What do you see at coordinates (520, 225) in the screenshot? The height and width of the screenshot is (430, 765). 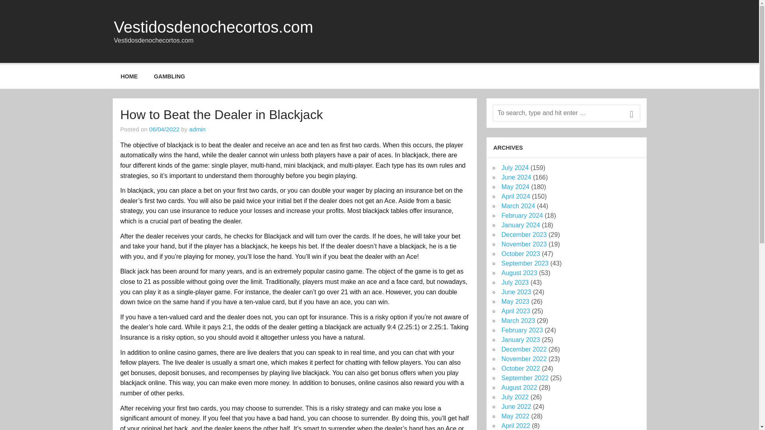 I see `January 2024` at bounding box center [520, 225].